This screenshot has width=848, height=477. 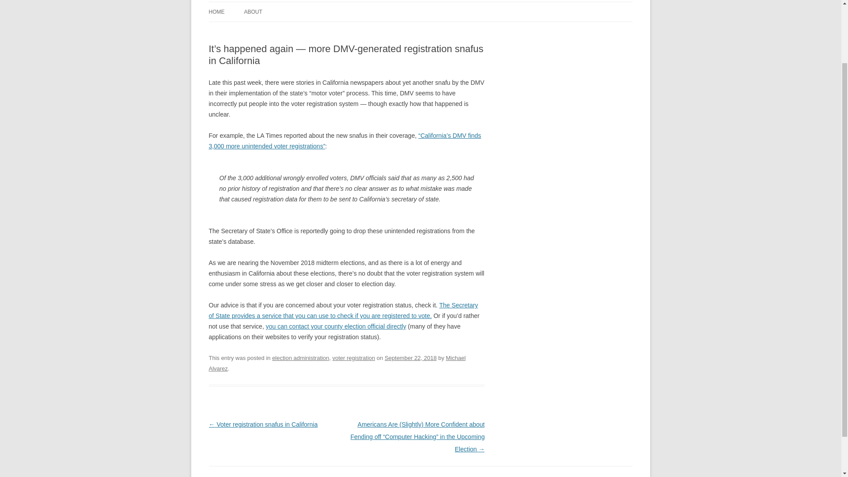 What do you see at coordinates (411, 358) in the screenshot?
I see `September 22, 2018` at bounding box center [411, 358].